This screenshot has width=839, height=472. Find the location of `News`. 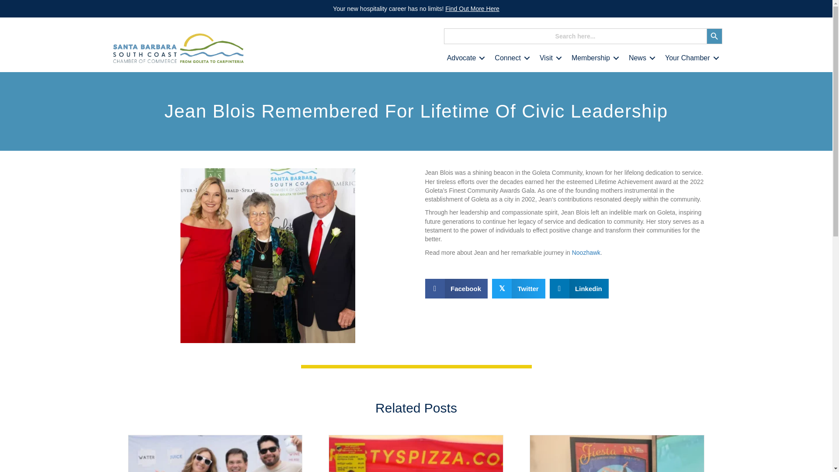

News is located at coordinates (641, 58).